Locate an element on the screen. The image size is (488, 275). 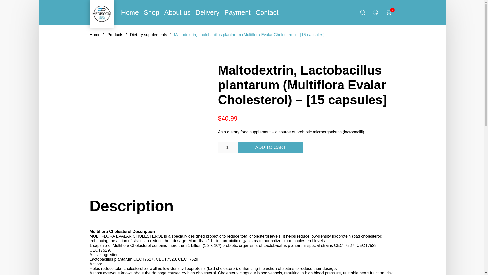
Delivery is located at coordinates (207, 12).